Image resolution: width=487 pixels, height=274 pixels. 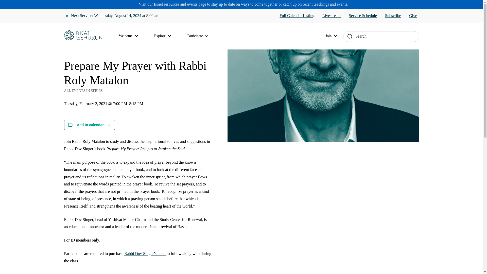 What do you see at coordinates (393, 16) in the screenshot?
I see `Subscribe` at bounding box center [393, 16].